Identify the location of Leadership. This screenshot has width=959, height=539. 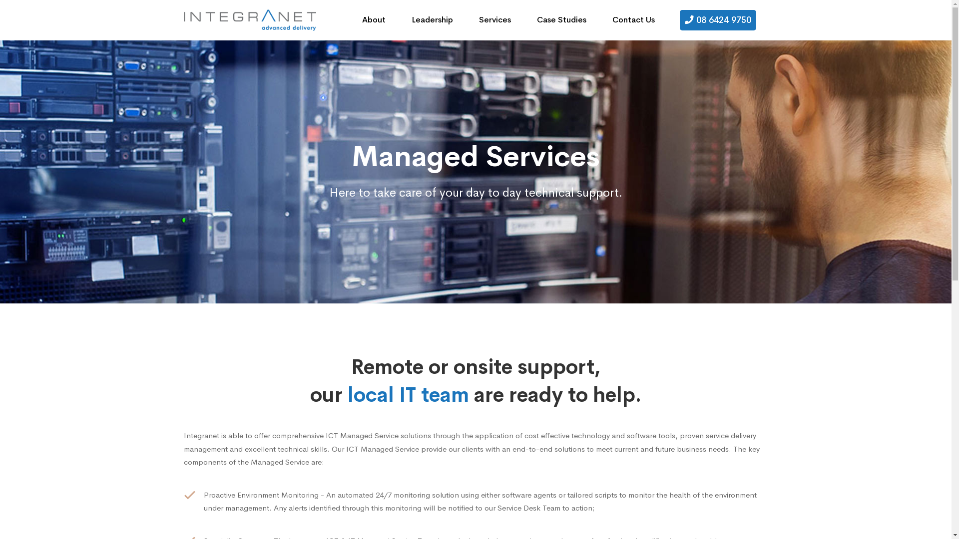
(433, 20).